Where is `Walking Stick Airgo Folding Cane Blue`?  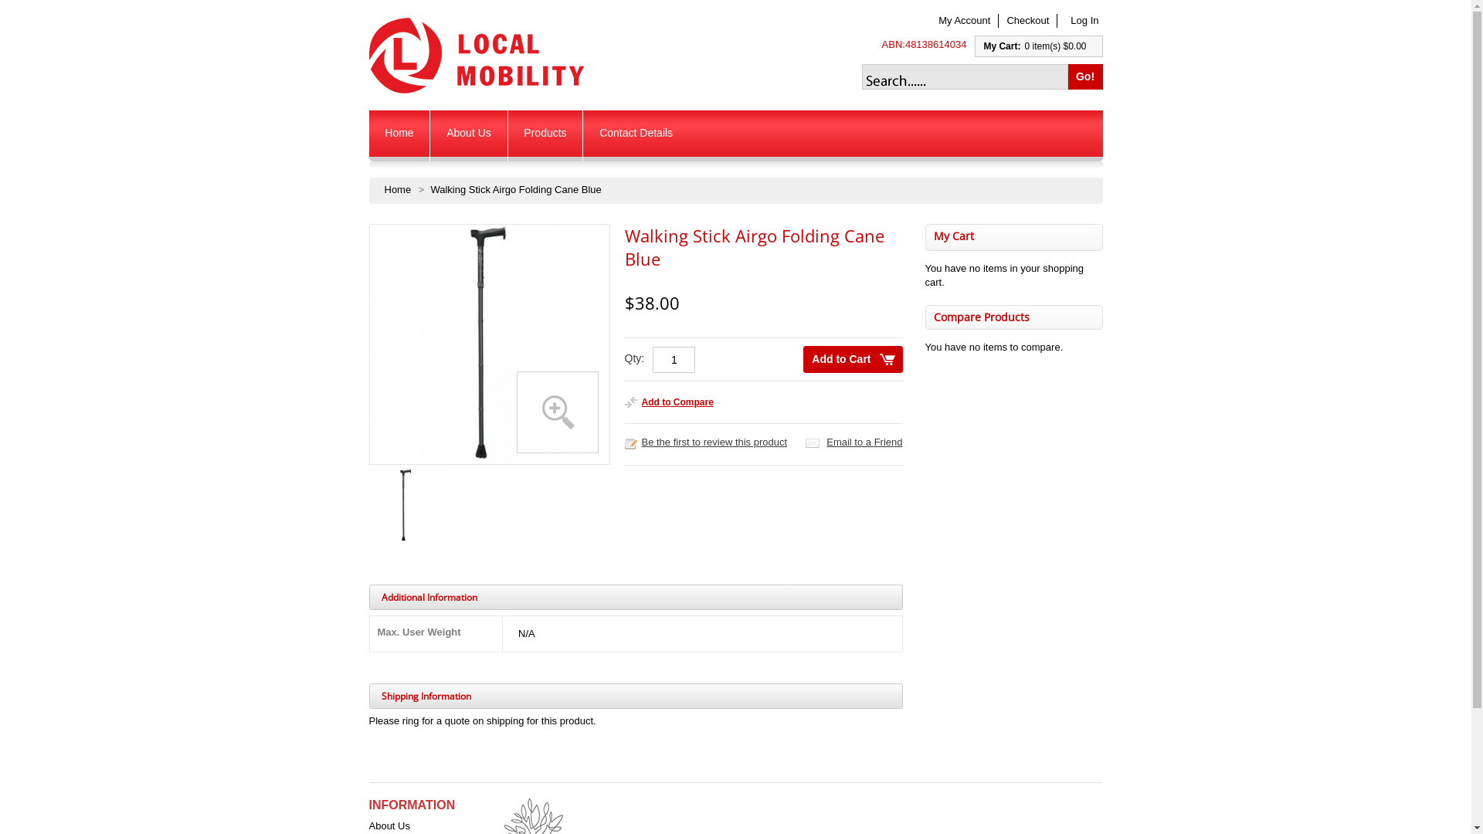
Walking Stick Airgo Folding Cane Blue is located at coordinates (488, 344).